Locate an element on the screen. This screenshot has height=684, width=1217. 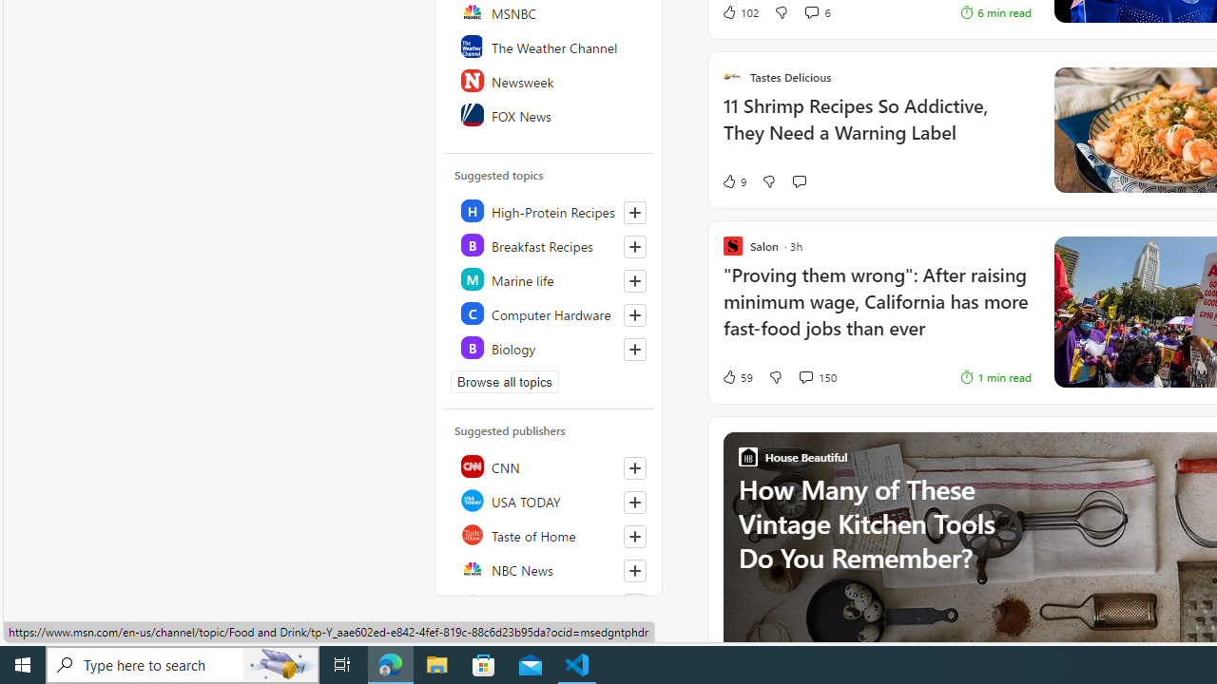
View comments 150 Comment is located at coordinates (805, 376).